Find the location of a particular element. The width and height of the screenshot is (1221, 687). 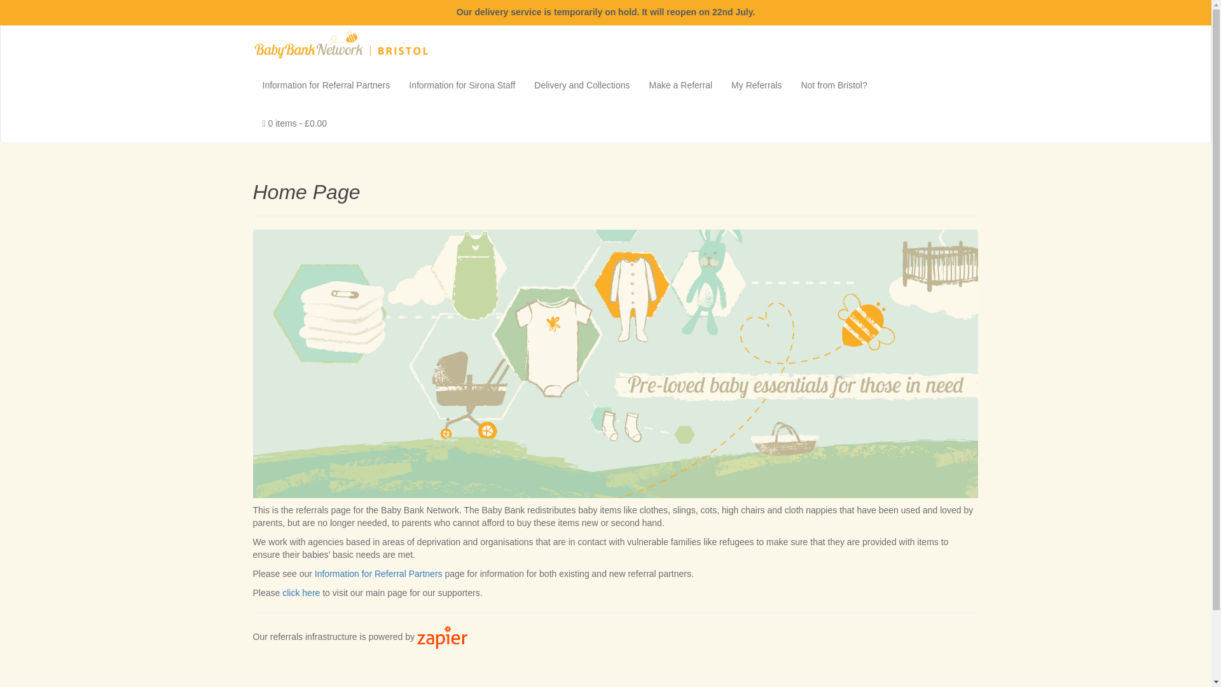

Information for Referral Partners is located at coordinates (326, 85).